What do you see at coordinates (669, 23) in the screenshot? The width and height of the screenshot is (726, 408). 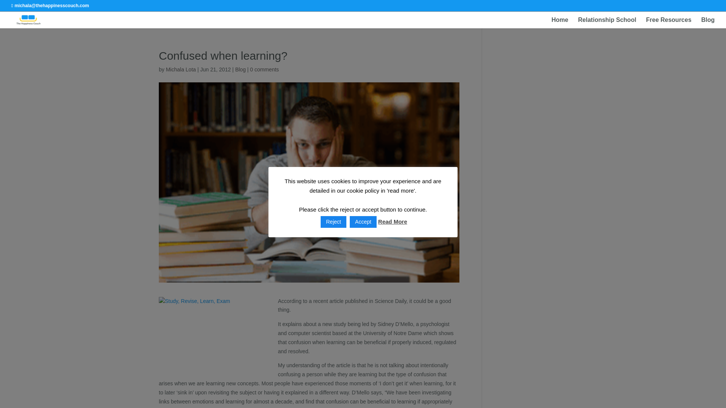 I see `Free Resources` at bounding box center [669, 23].